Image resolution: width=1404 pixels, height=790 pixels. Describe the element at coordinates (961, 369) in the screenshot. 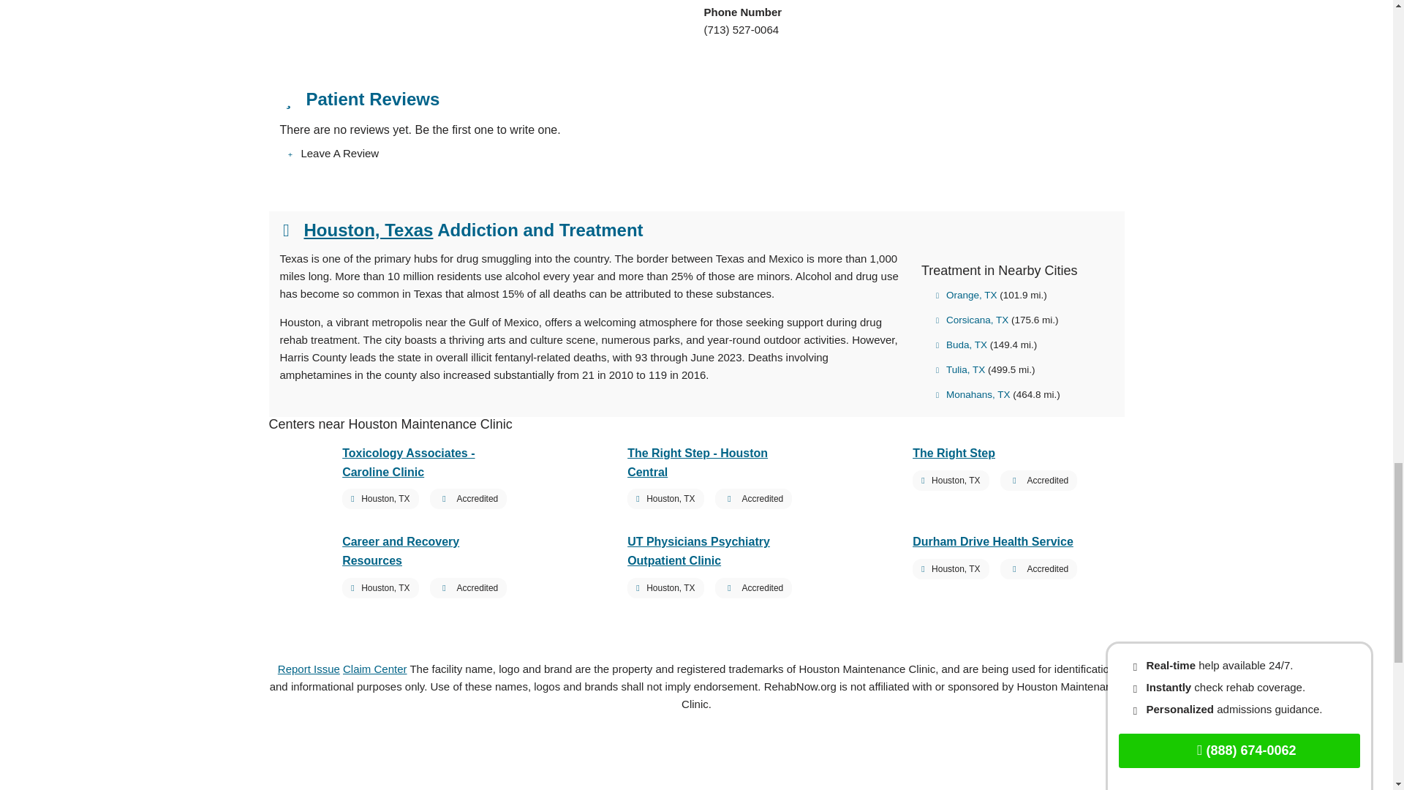

I see `Rehab Now in Tulia, TX` at that location.